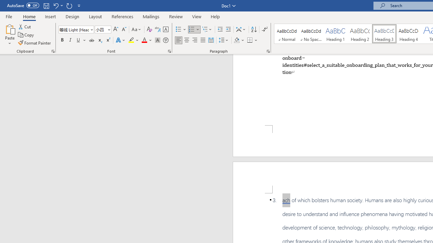  Describe the element at coordinates (26, 35) in the screenshot. I see `Copy` at that location.